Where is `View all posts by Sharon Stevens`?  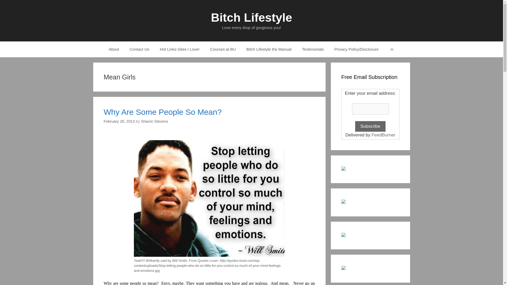 View all posts by Sharon Stevens is located at coordinates (154, 121).